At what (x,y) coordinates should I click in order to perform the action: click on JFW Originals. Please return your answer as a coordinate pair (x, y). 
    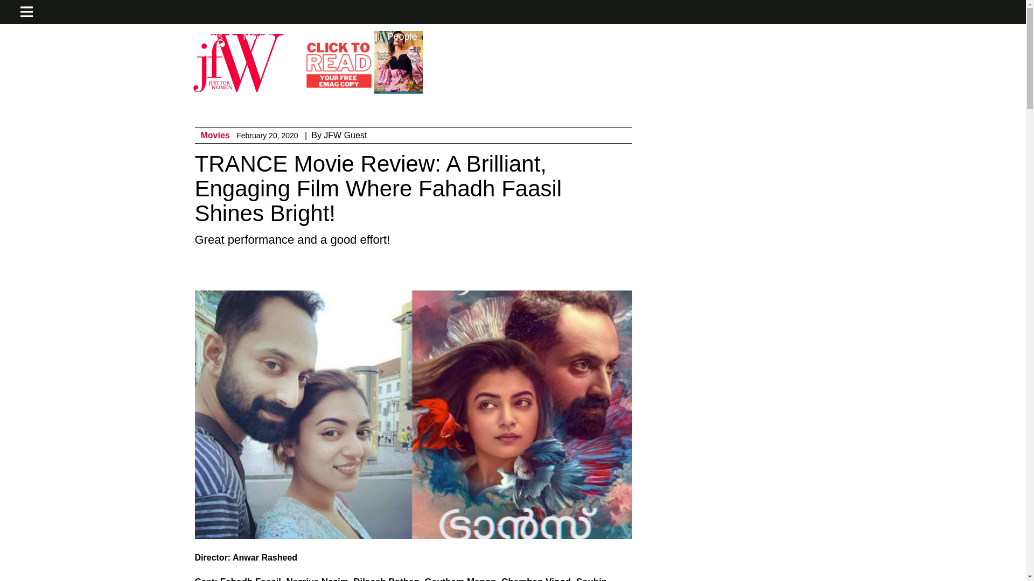
    Looking at the image, I should click on (193, 37).